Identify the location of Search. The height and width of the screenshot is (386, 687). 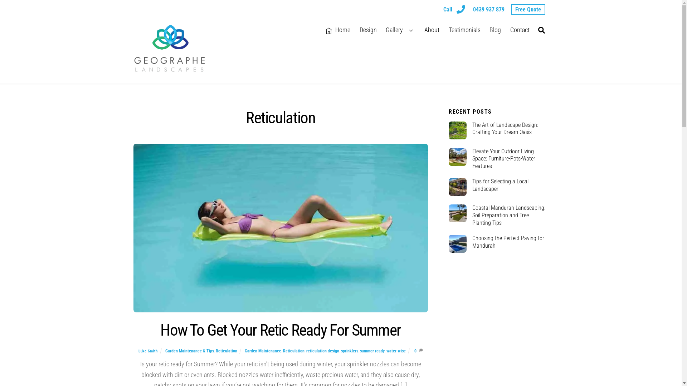
(542, 30).